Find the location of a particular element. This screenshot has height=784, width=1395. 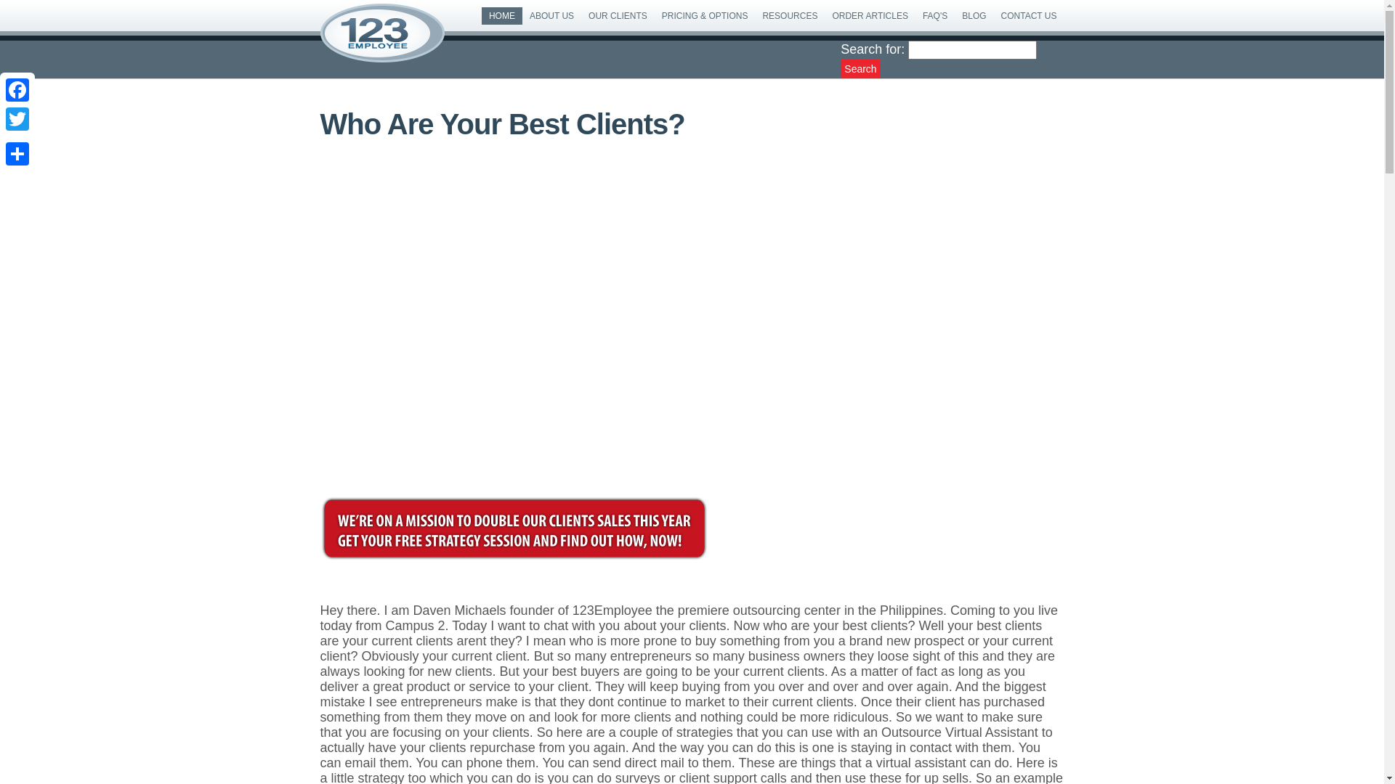

BLOG is located at coordinates (974, 16).